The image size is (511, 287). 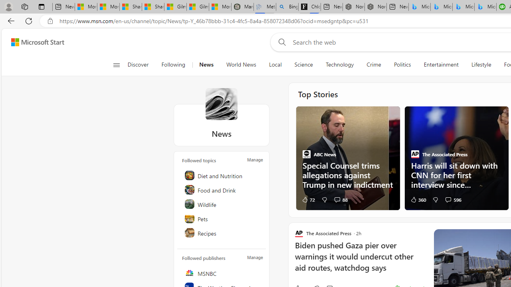 What do you see at coordinates (222, 204) in the screenshot?
I see `Wildlife` at bounding box center [222, 204].